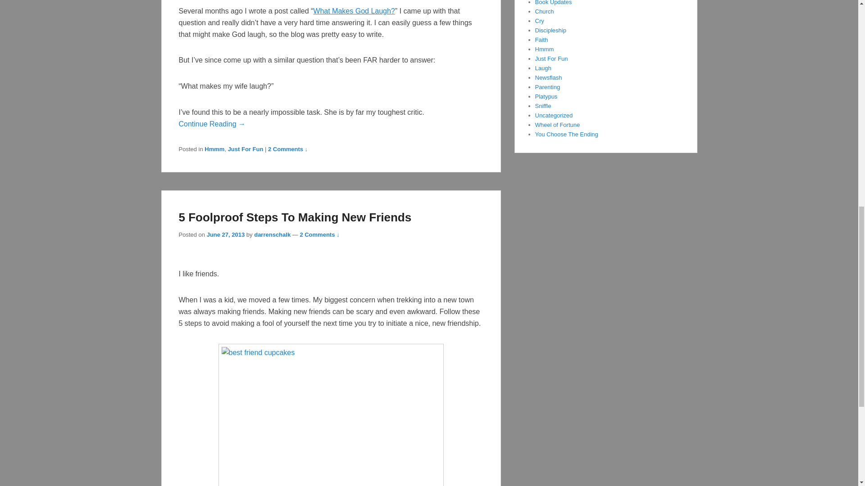 Image resolution: width=865 pixels, height=486 pixels. What do you see at coordinates (225, 235) in the screenshot?
I see `June 27, 2013` at bounding box center [225, 235].